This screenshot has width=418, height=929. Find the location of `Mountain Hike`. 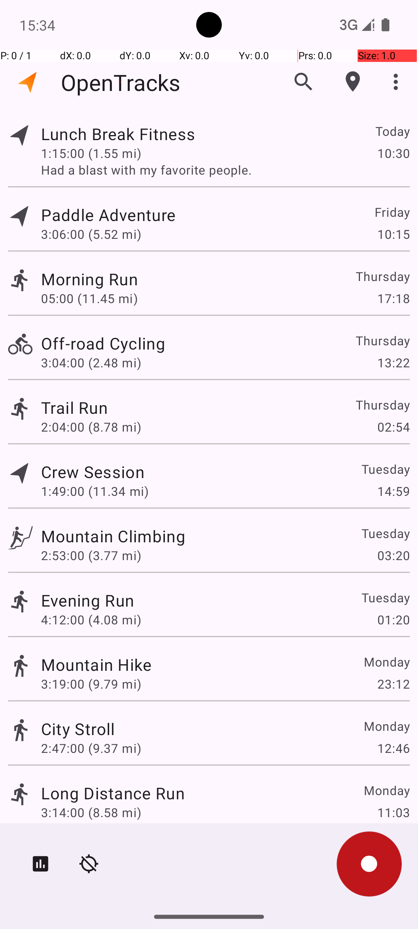

Mountain Hike is located at coordinates (96, 664).